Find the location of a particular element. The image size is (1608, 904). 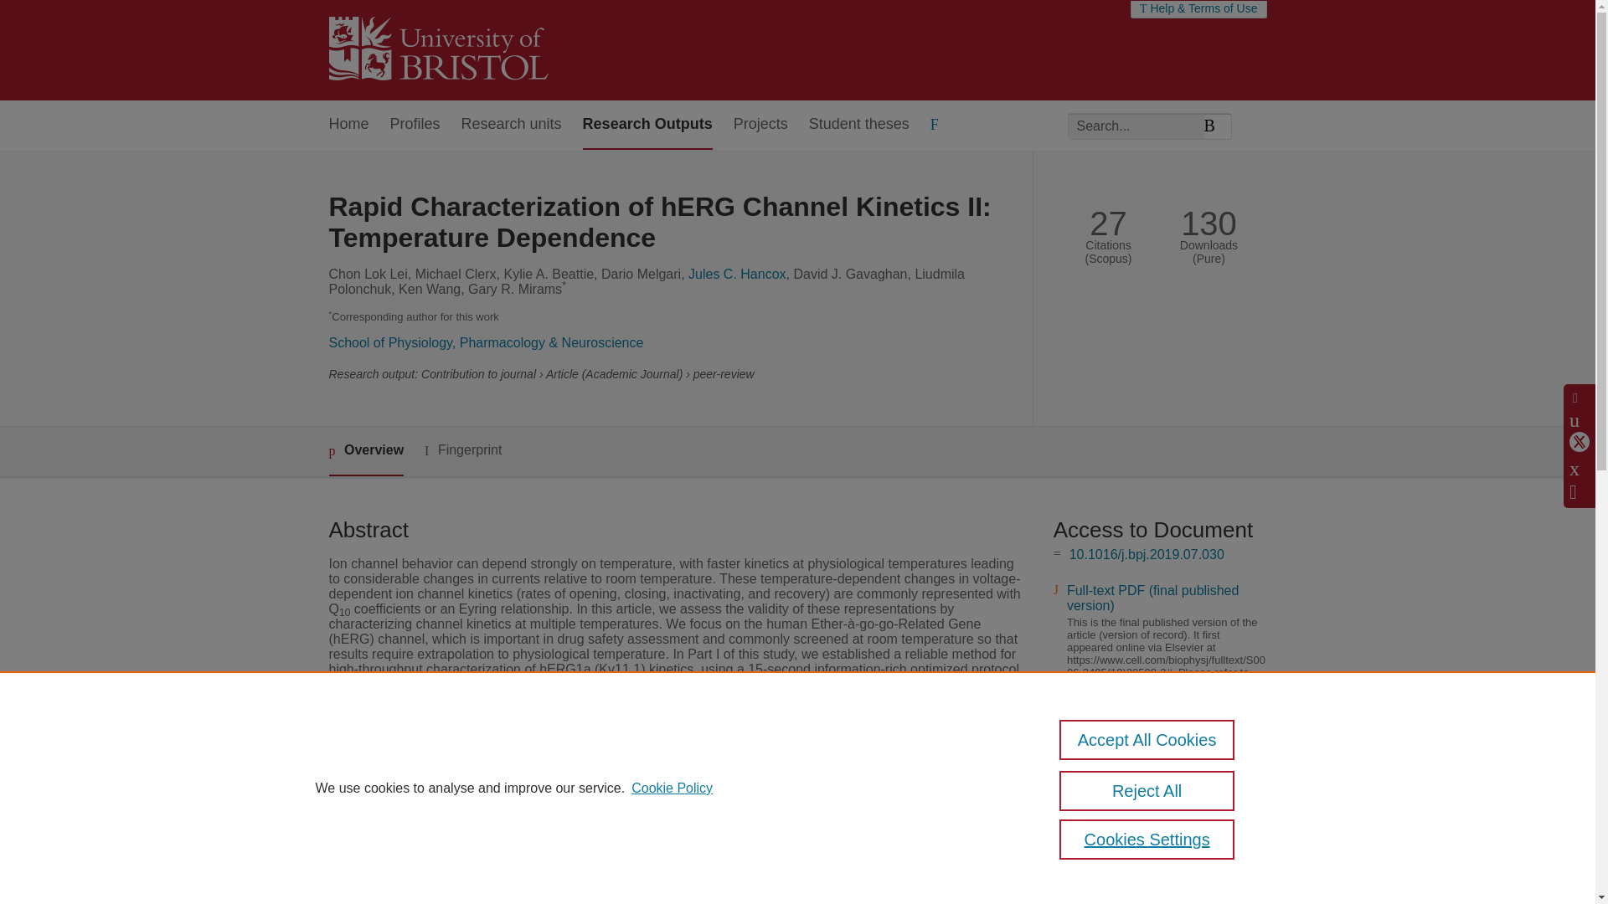

Research units is located at coordinates (511, 125).